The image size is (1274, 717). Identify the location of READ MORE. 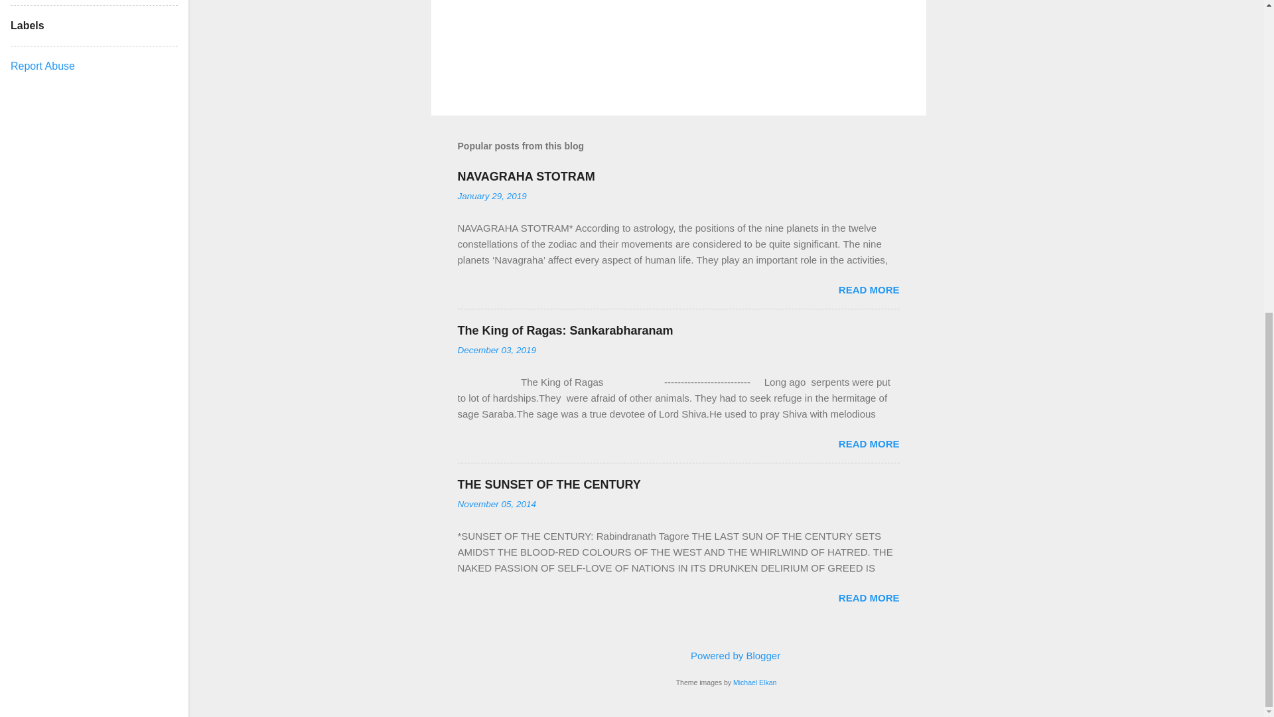
(869, 443).